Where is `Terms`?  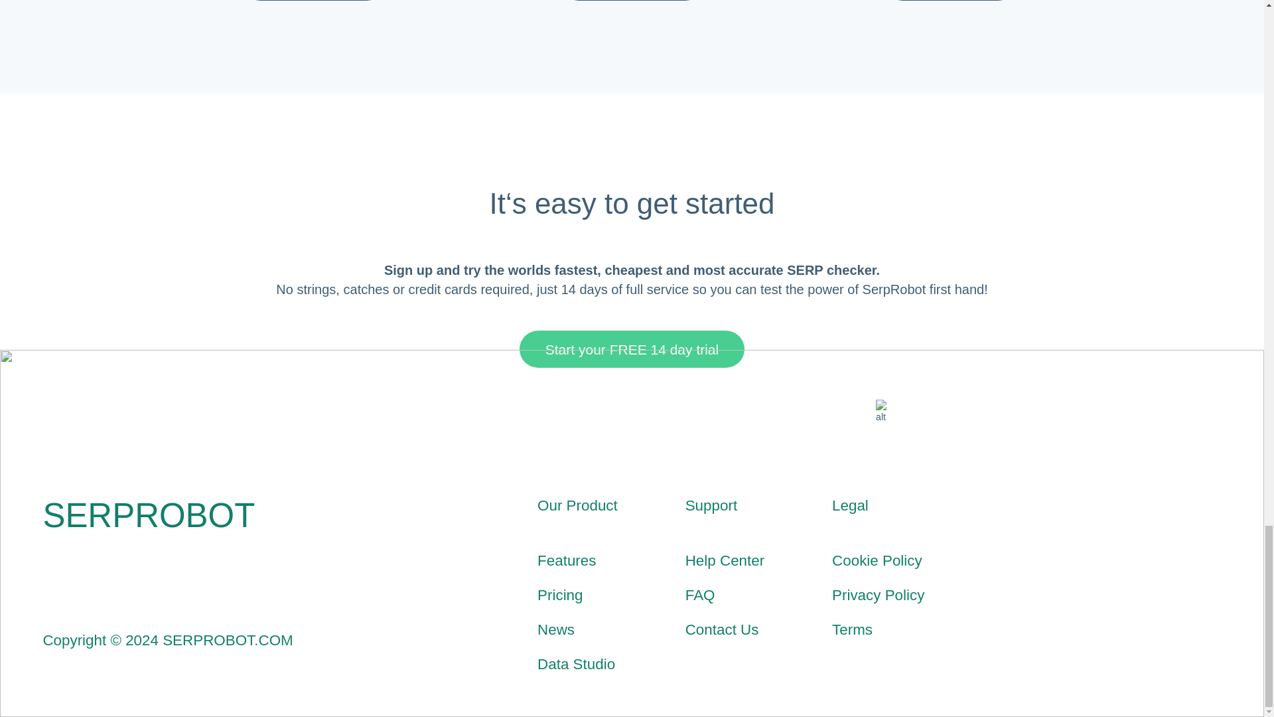 Terms is located at coordinates (852, 629).